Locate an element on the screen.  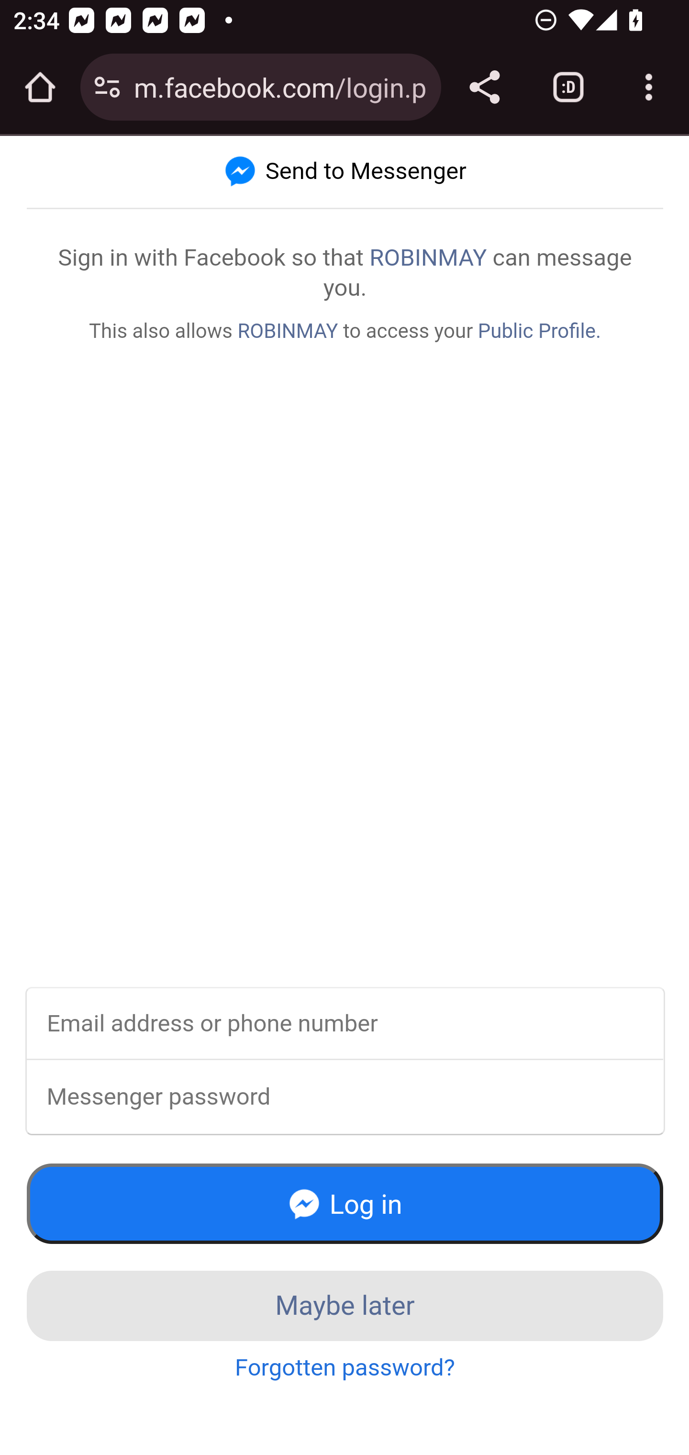
Customize and control Google Chrome is located at coordinates (649, 87).